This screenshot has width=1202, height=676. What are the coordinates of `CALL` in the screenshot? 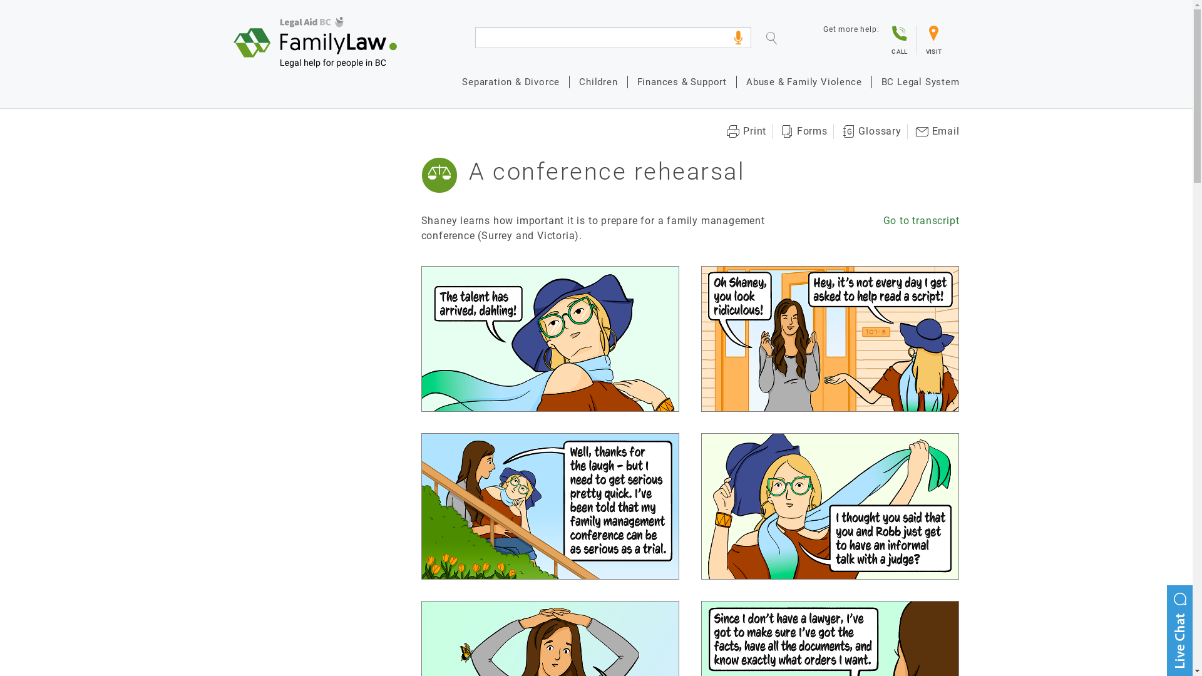 It's located at (899, 40).